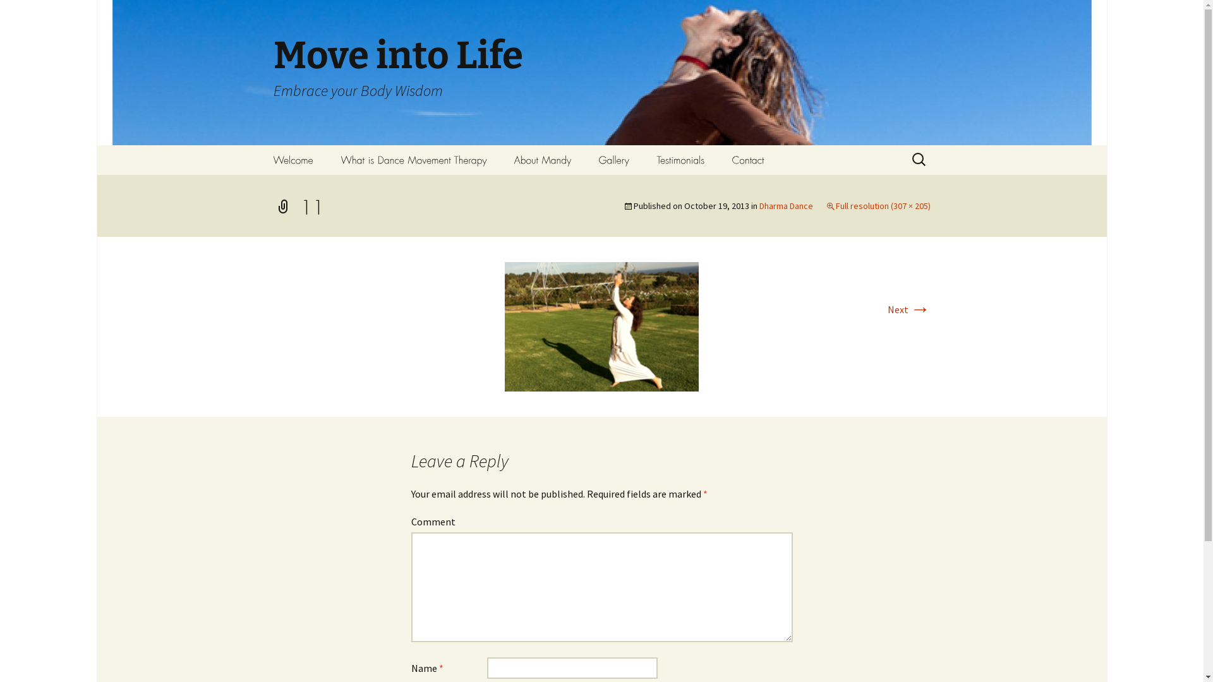 This screenshot has height=682, width=1213. I want to click on Move into Life
Embrace your Body Wisdom, so click(601, 73).